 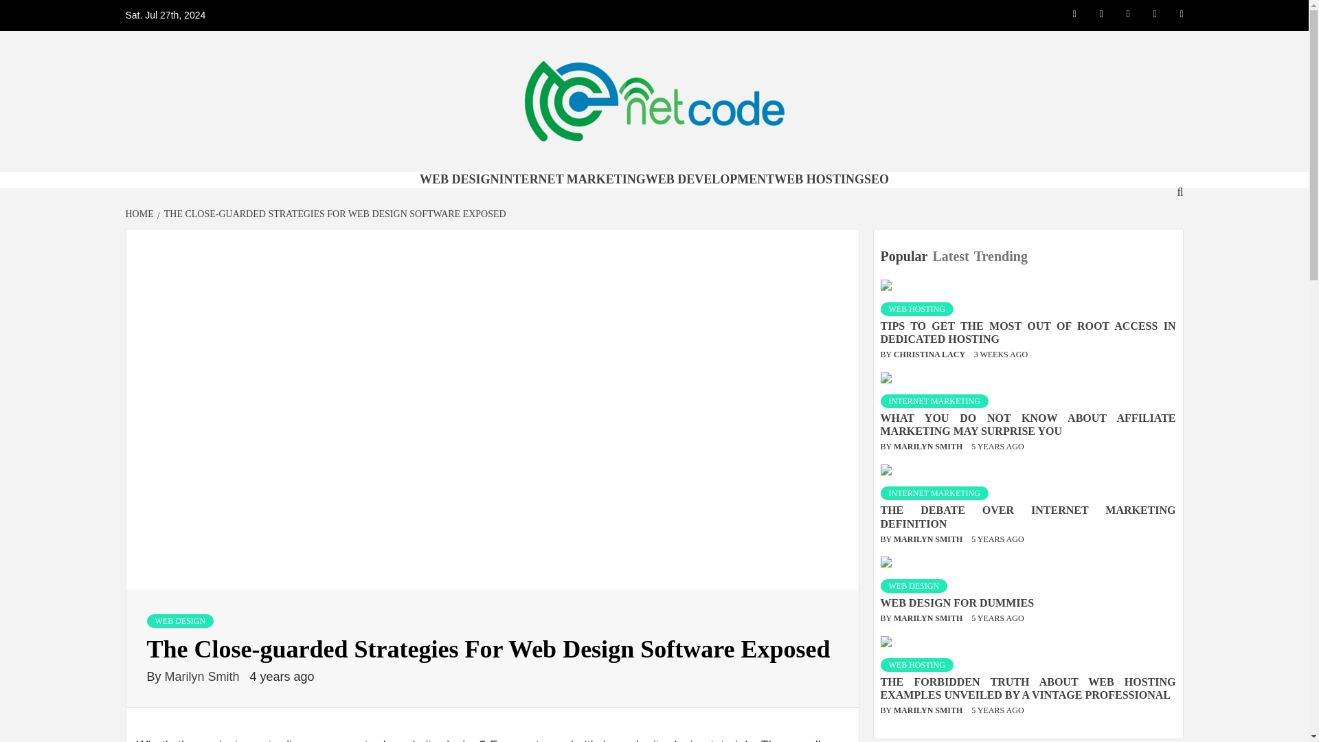 I want to click on CHRISTINA LACY, so click(x=930, y=354).